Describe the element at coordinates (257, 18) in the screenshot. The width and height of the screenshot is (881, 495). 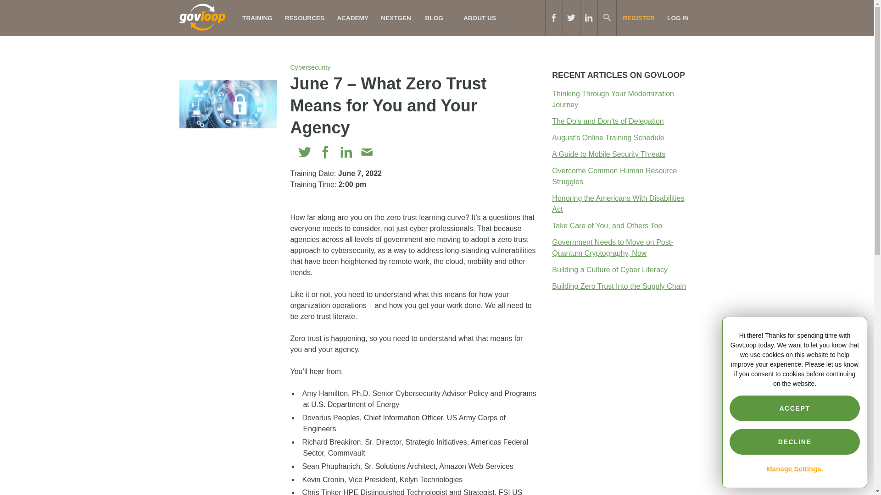
I see `TRAINING` at that location.